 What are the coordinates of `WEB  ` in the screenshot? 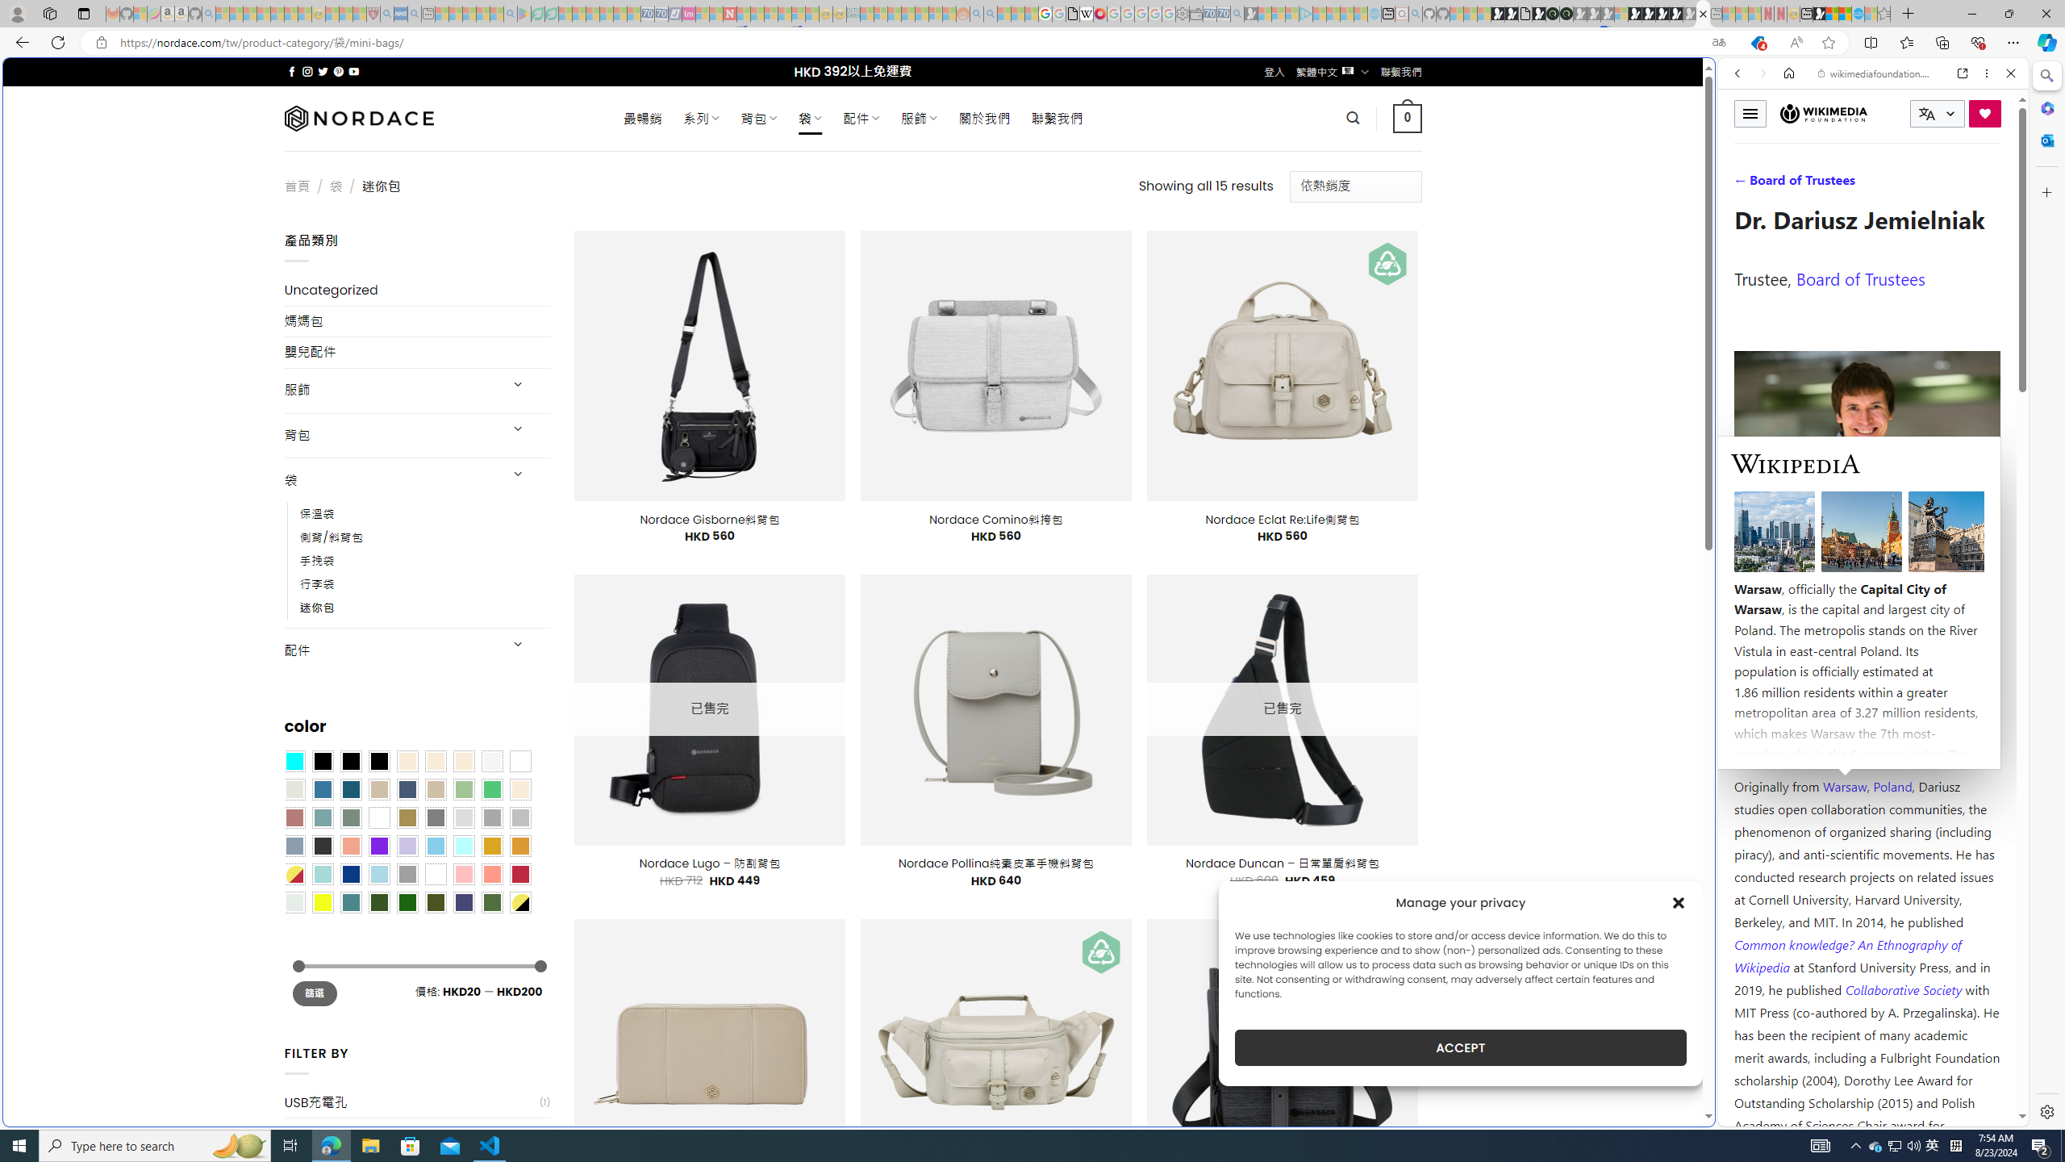 It's located at (1745, 185).